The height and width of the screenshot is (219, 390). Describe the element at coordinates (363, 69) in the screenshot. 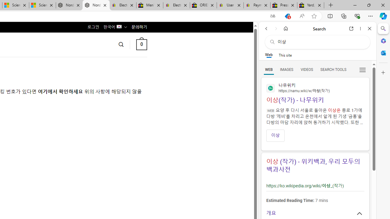

I see `Preferences` at that location.